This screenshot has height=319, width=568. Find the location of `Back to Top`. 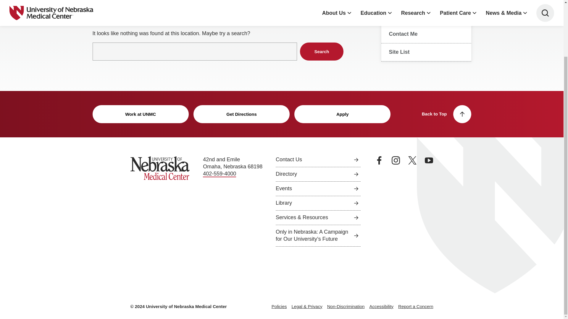

Back to Top is located at coordinates (447, 114).